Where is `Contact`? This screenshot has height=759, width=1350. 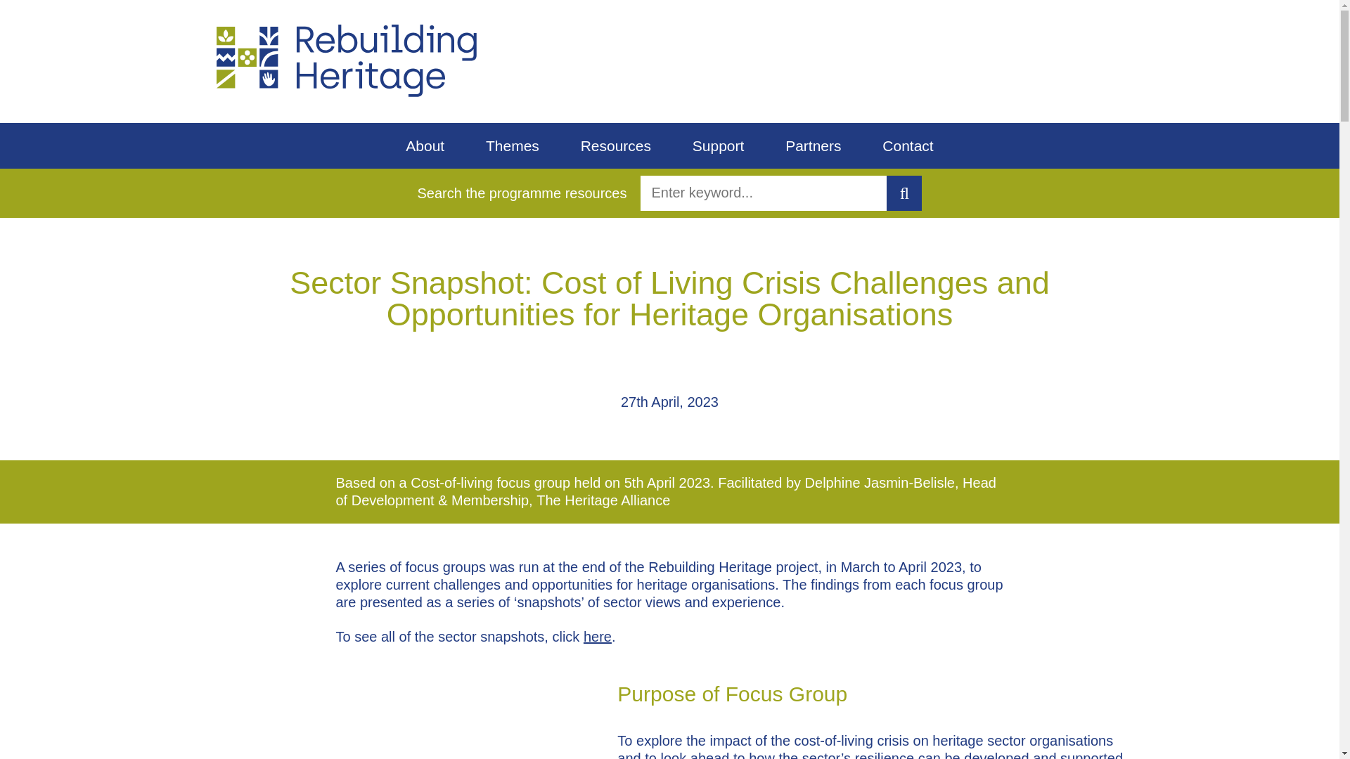 Contact is located at coordinates (907, 145).